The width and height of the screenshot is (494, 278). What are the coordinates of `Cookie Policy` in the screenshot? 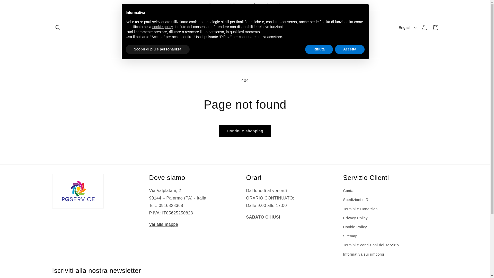 It's located at (355, 227).